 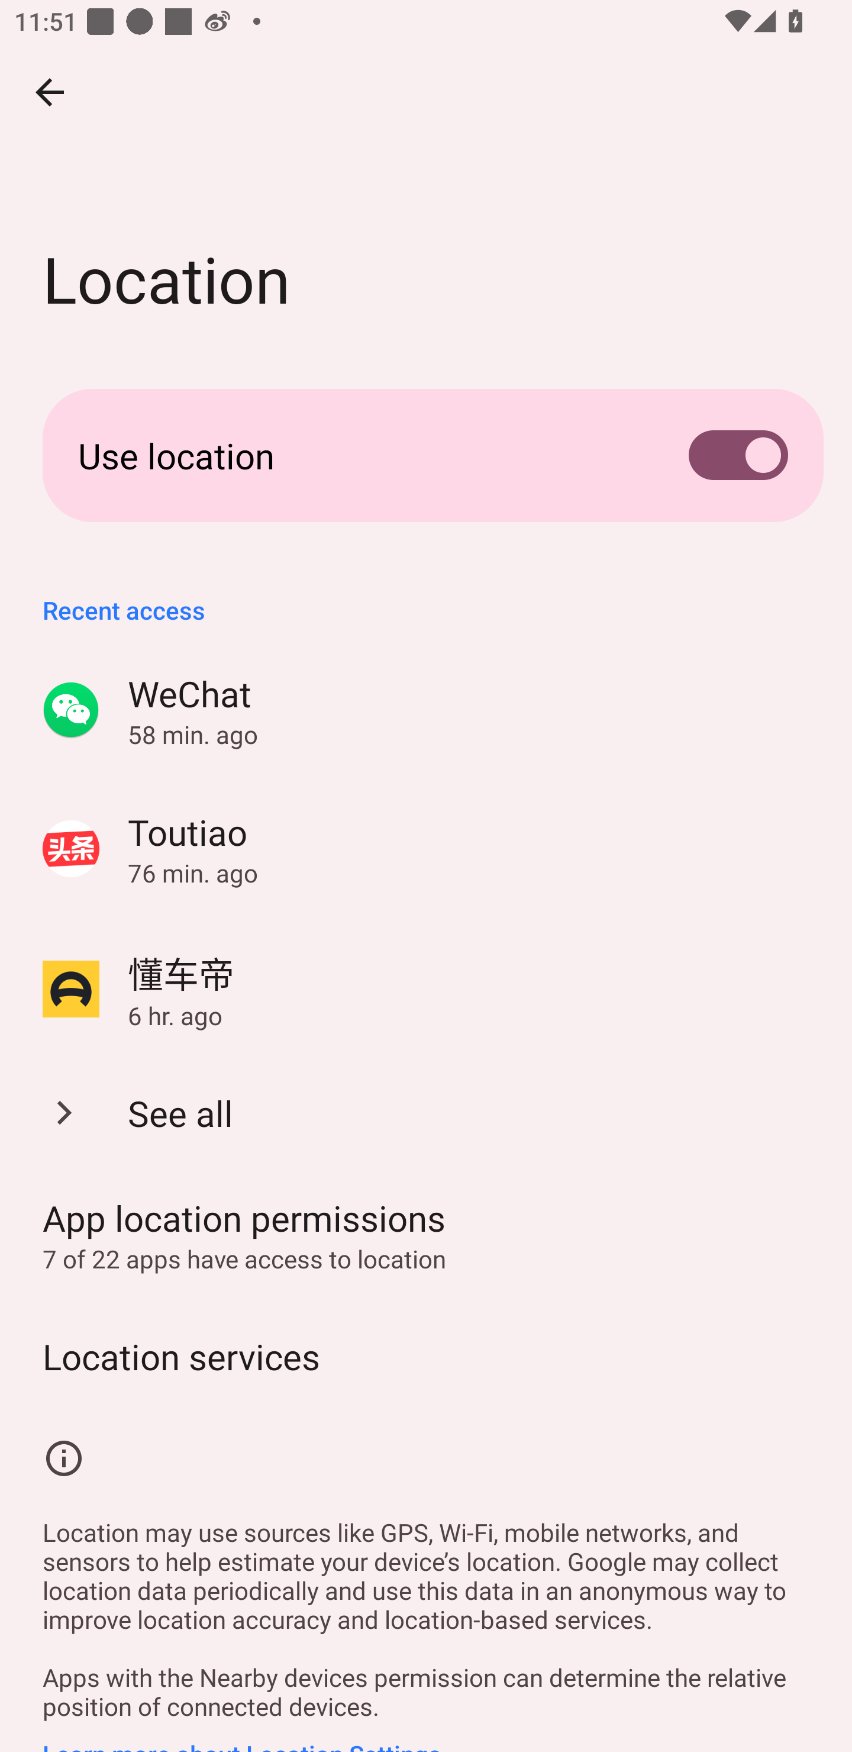 What do you see at coordinates (426, 710) in the screenshot?
I see `WeChat 58 min. ago` at bounding box center [426, 710].